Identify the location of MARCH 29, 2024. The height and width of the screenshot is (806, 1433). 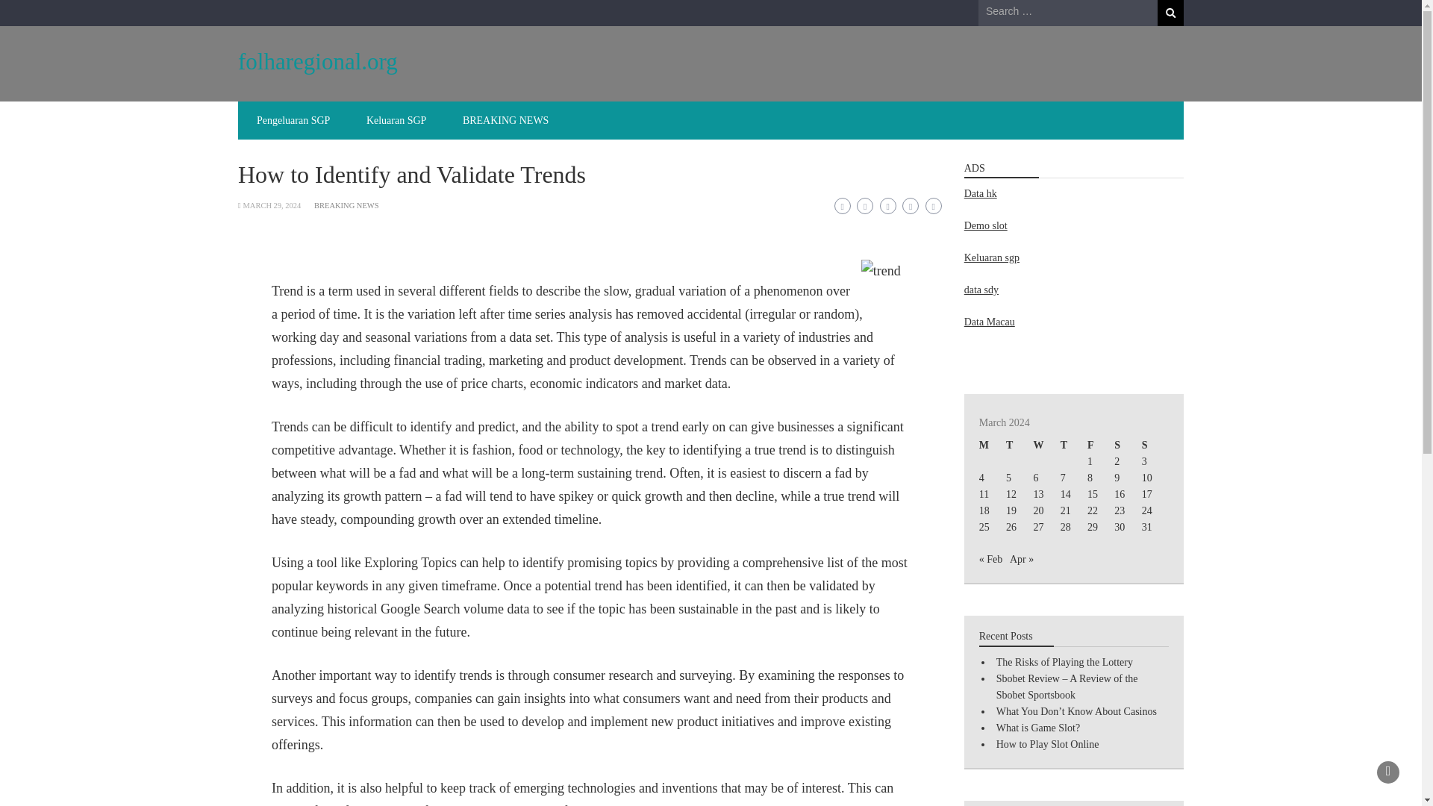
(272, 205).